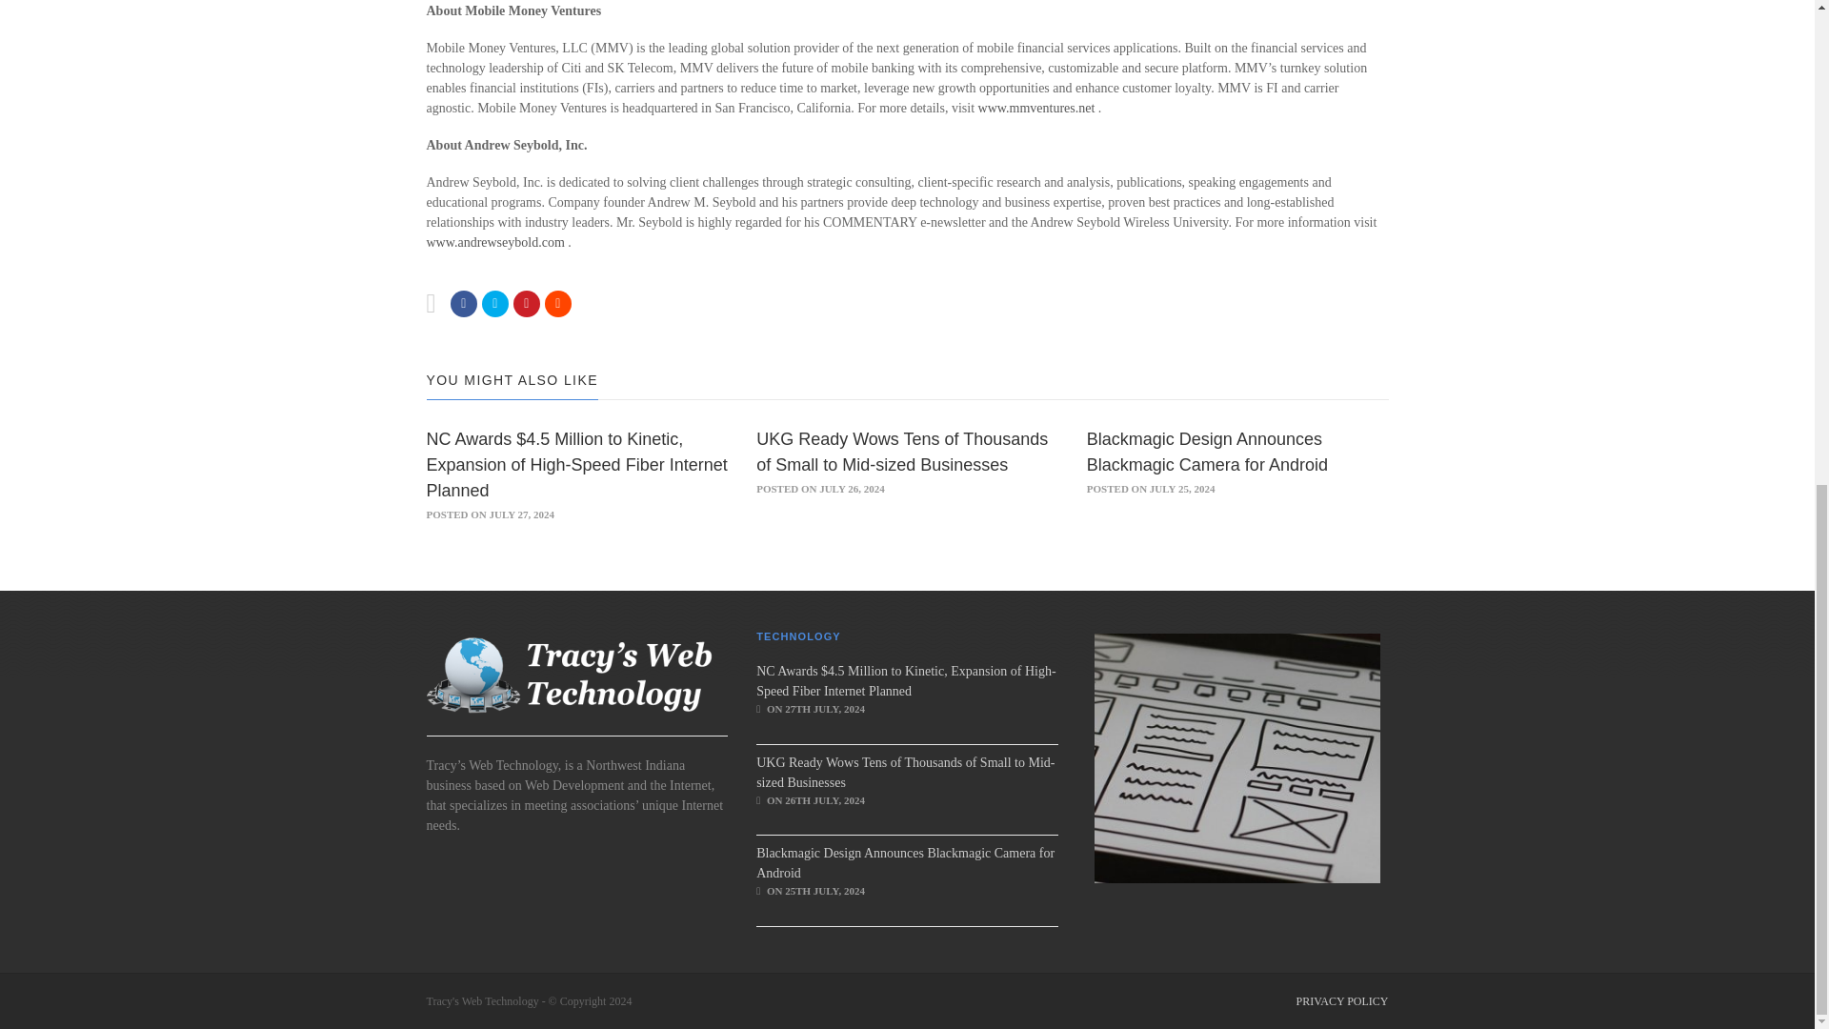  What do you see at coordinates (495, 303) in the screenshot?
I see `Tweet` at bounding box center [495, 303].